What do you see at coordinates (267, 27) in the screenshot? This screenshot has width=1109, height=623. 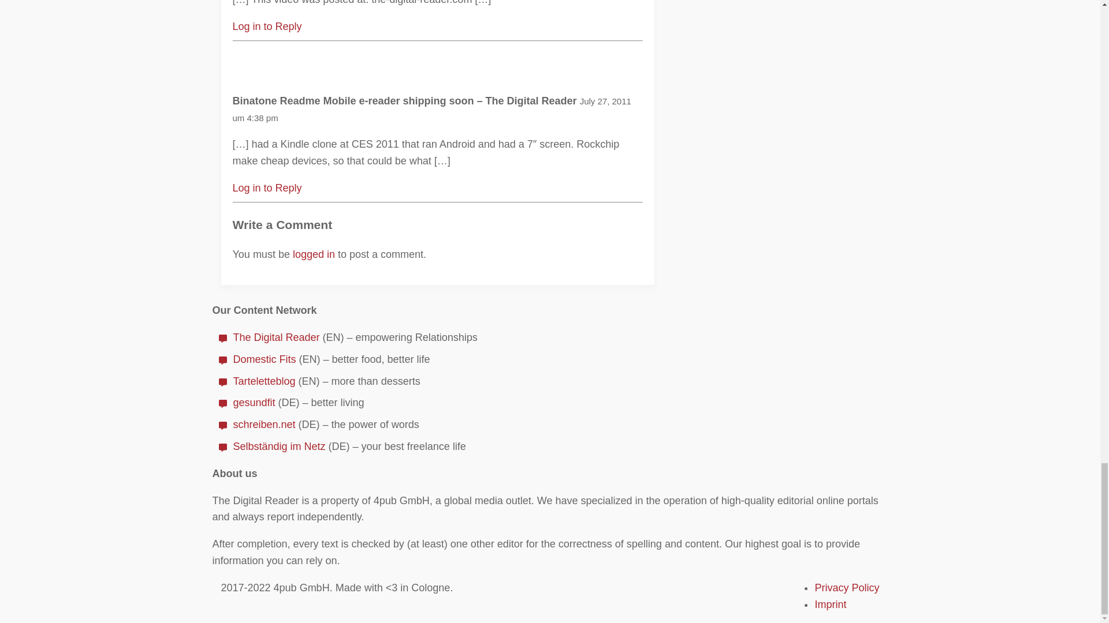 I see `Log in to Reply` at bounding box center [267, 27].